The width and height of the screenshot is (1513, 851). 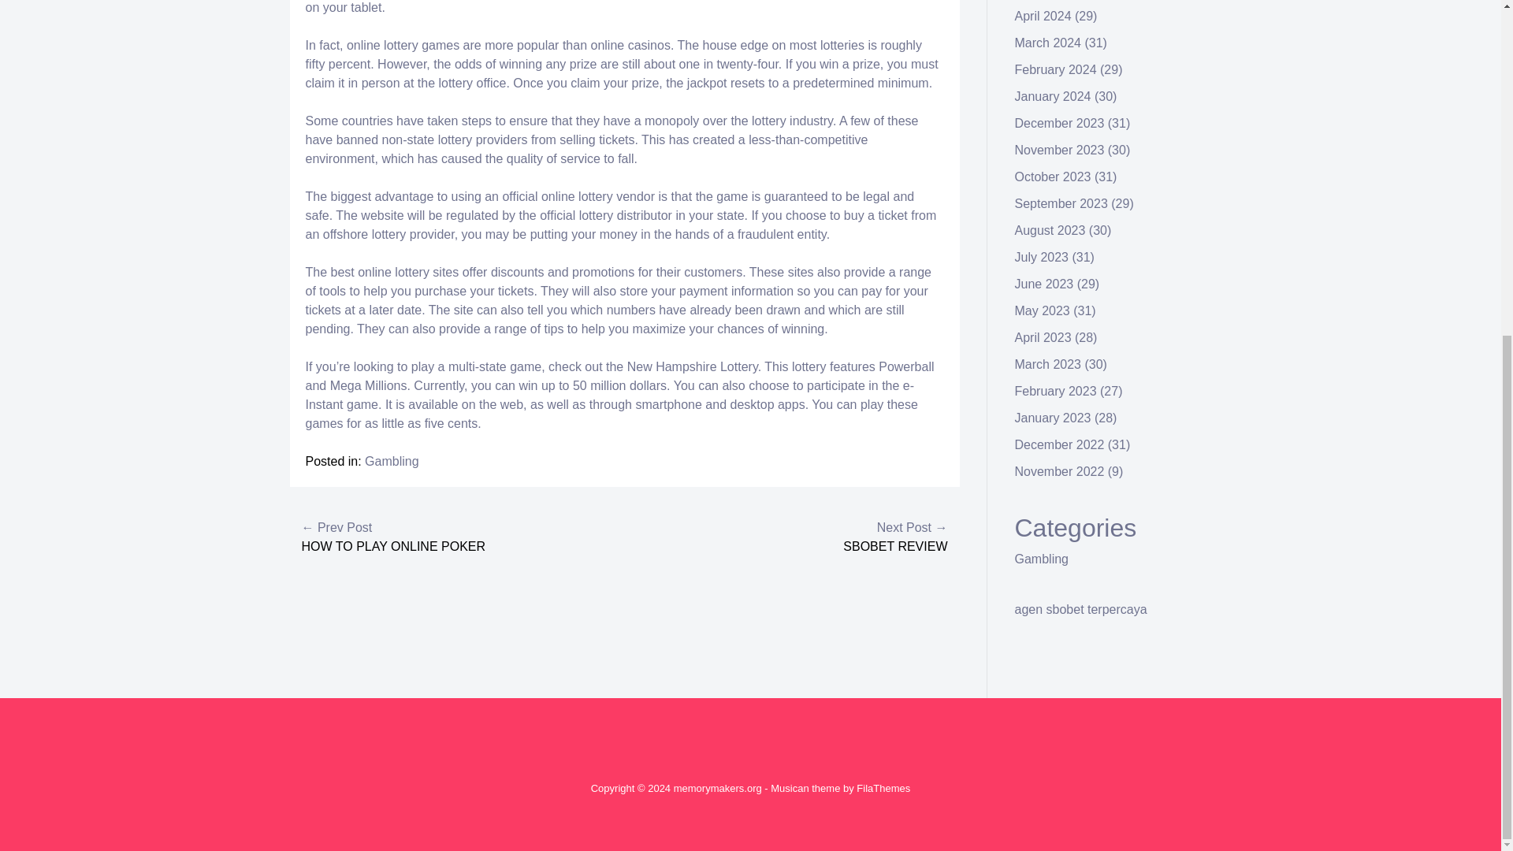 What do you see at coordinates (1042, 310) in the screenshot?
I see `May 2023` at bounding box center [1042, 310].